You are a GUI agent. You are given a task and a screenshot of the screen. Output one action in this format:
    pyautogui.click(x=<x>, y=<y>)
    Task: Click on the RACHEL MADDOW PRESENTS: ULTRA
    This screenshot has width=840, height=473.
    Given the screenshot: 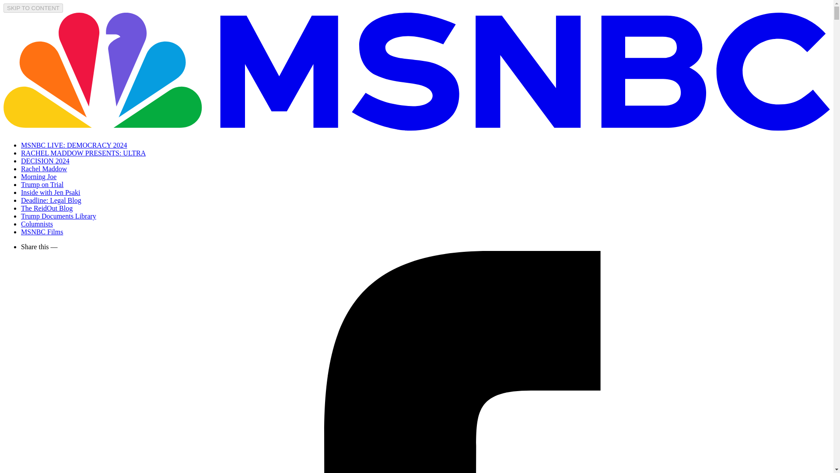 What is the action you would take?
    pyautogui.click(x=83, y=153)
    